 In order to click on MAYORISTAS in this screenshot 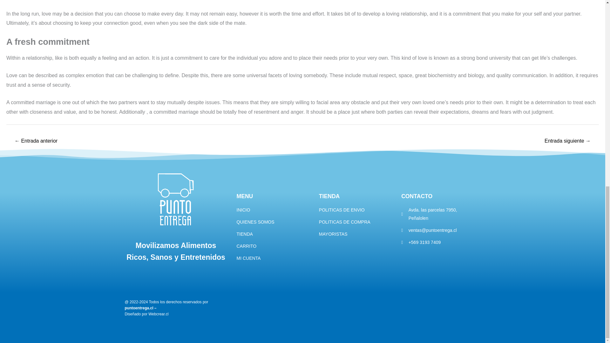, I will do `click(357, 234)`.